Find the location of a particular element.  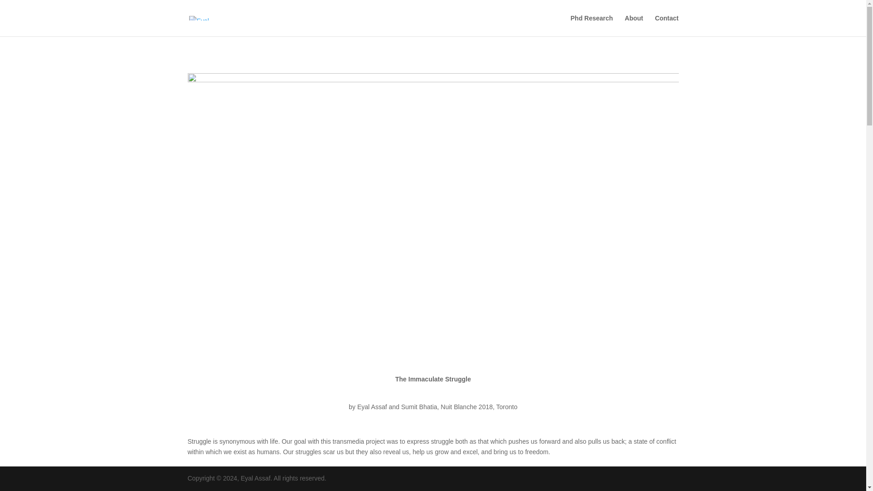

Phd Research is located at coordinates (592, 25).